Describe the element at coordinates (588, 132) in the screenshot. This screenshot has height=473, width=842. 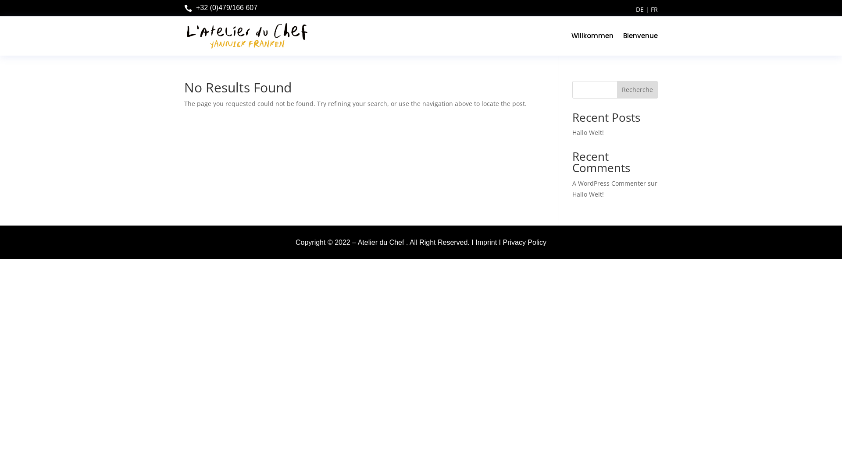
I see `Hallo Welt!` at that location.